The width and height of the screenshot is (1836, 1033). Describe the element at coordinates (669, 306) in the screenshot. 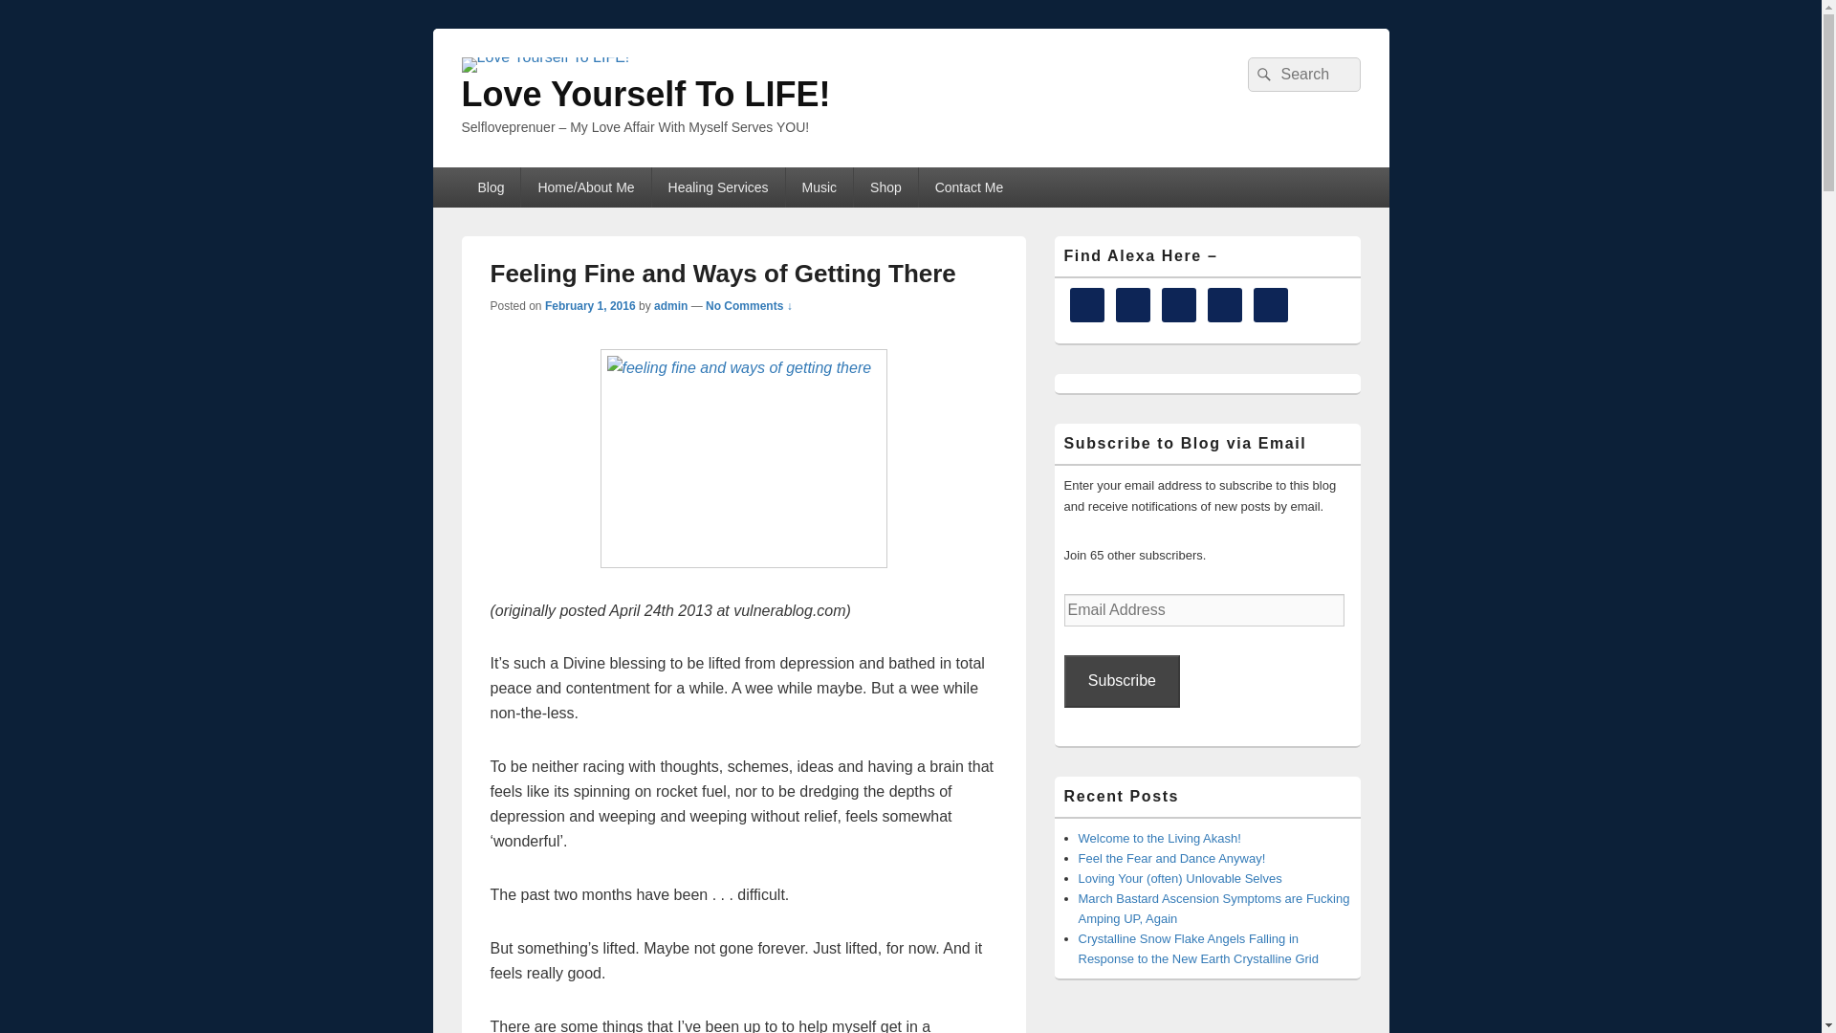

I see `View all posts by admin` at that location.